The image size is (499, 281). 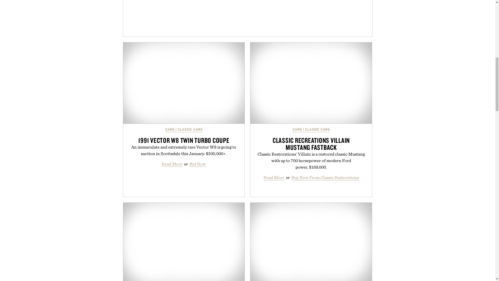 What do you see at coordinates (184, 83) in the screenshot?
I see `1991 Vector W8 Twin Turbo Coupe` at bounding box center [184, 83].